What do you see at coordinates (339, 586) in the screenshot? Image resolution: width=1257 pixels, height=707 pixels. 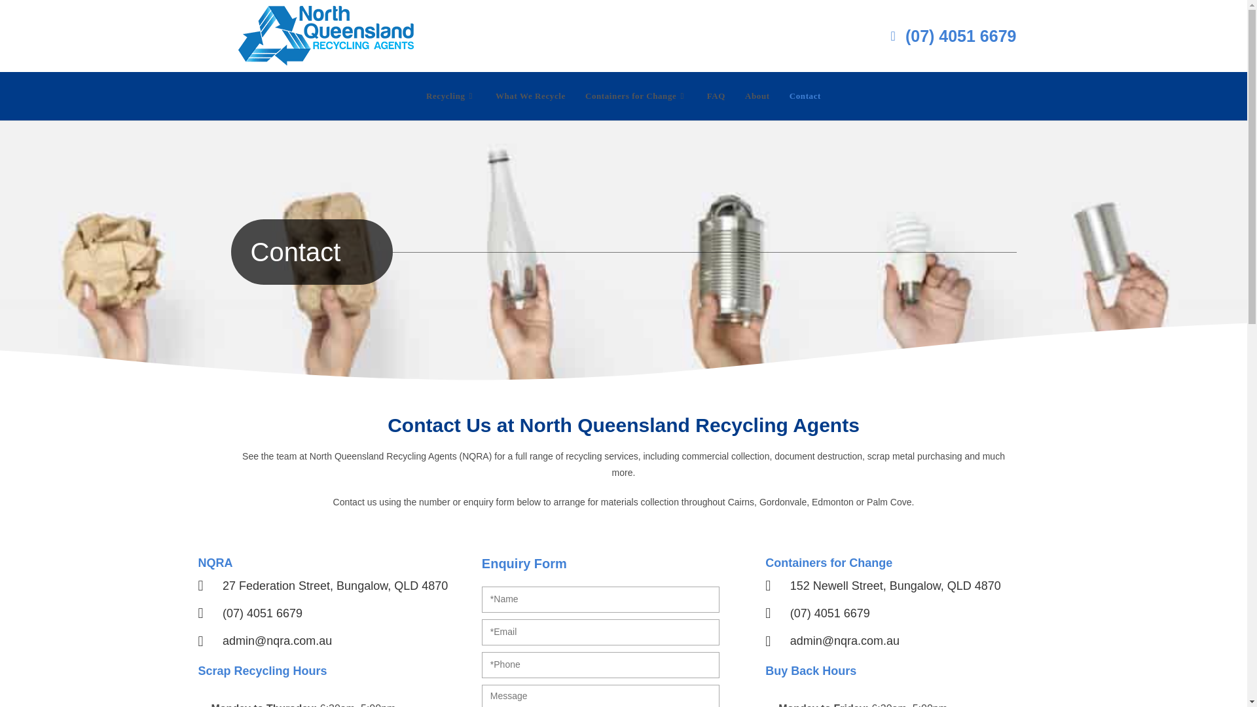 I see `27 Federation Street, Bungalow, QLD 4870` at bounding box center [339, 586].